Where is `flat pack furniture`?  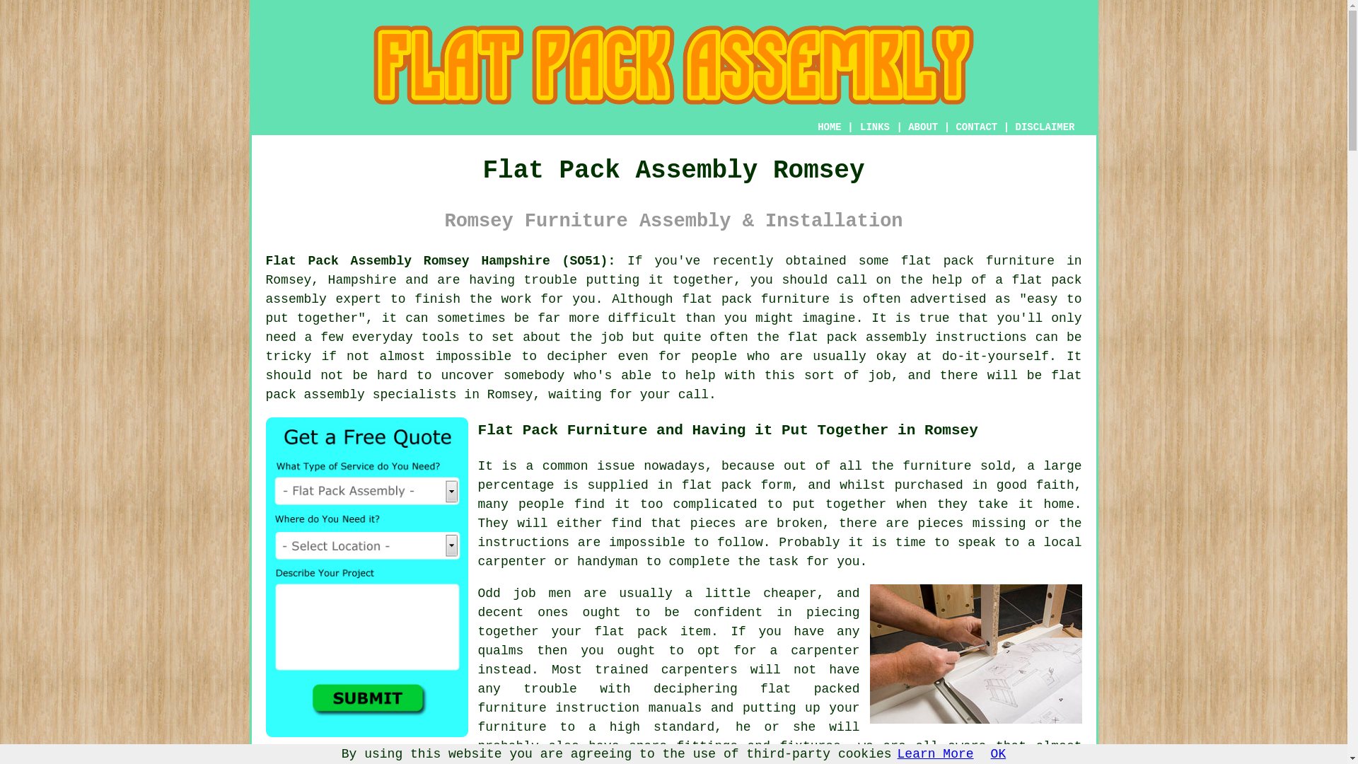 flat pack furniture is located at coordinates (977, 260).